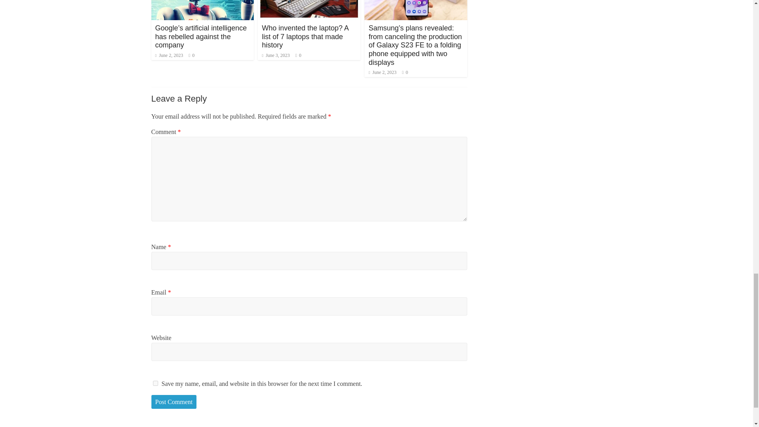 The width and height of the screenshot is (759, 427). What do you see at coordinates (276, 55) in the screenshot?
I see `June 3, 2023` at bounding box center [276, 55].